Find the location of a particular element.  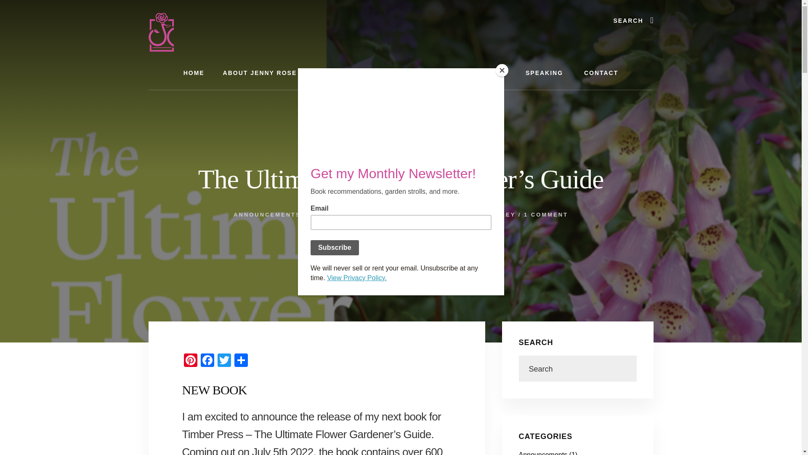

Facebook is located at coordinates (207, 361).